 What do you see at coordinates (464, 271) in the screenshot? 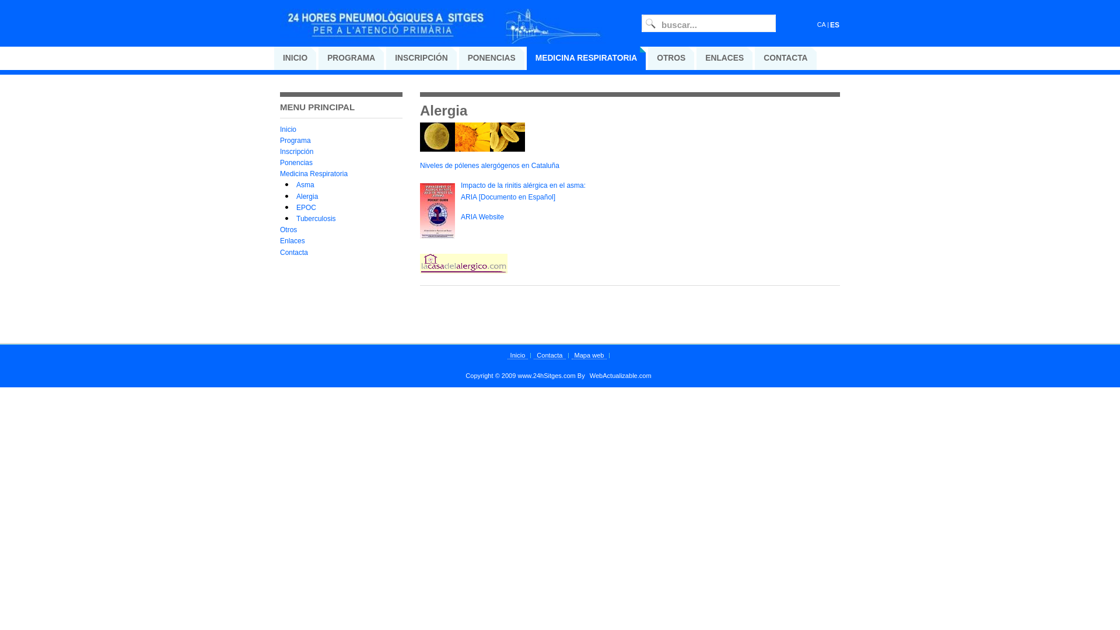
I see `www.lacasadelalergico.com` at bounding box center [464, 271].